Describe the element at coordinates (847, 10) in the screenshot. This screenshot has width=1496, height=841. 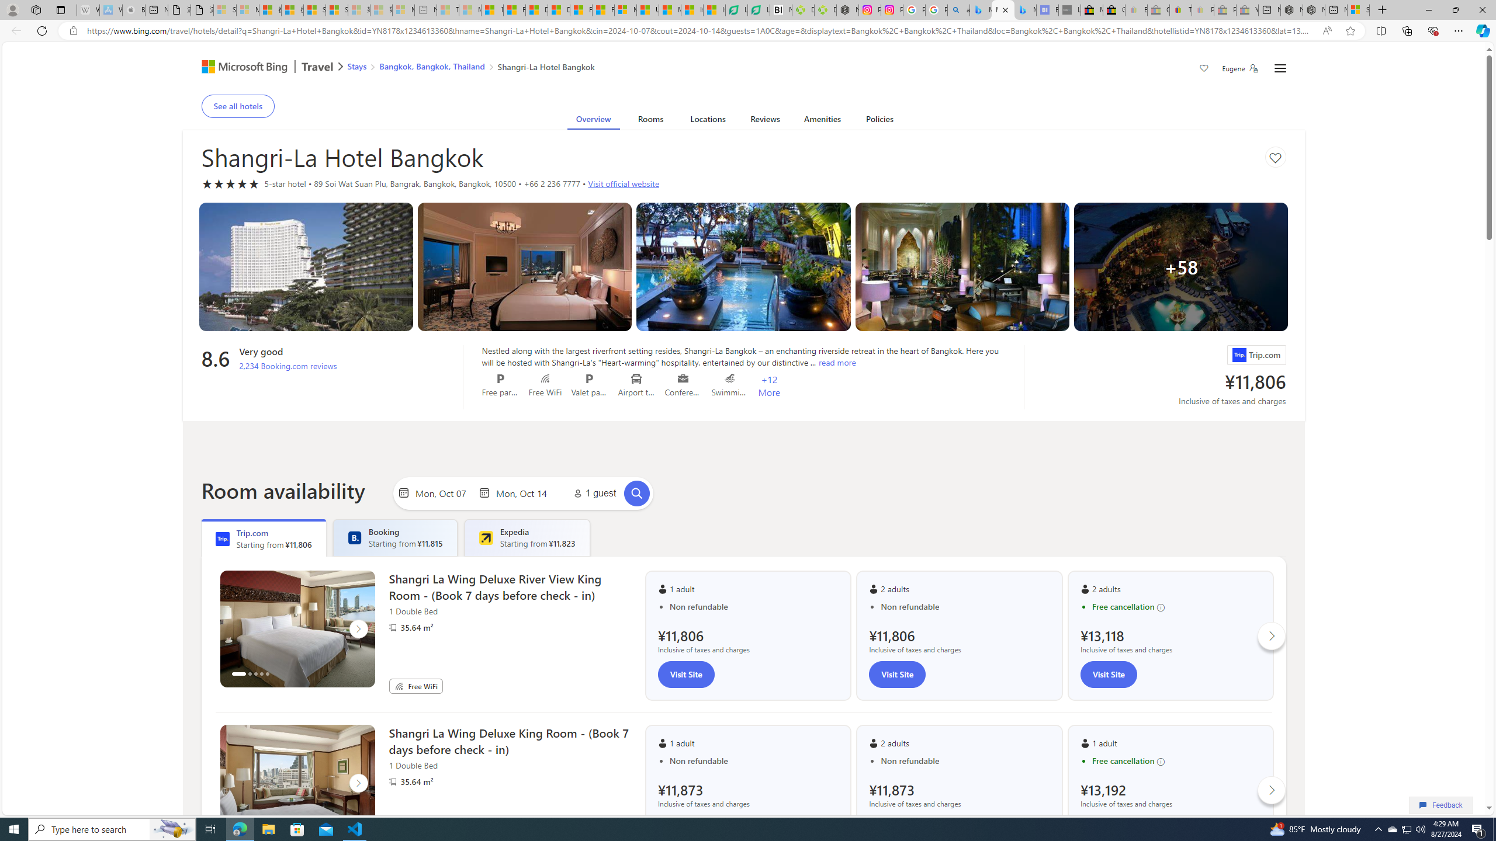
I see `Nordace - Nordace Edin Collection` at that location.